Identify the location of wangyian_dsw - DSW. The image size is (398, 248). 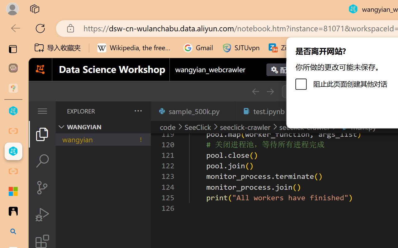
(13, 111).